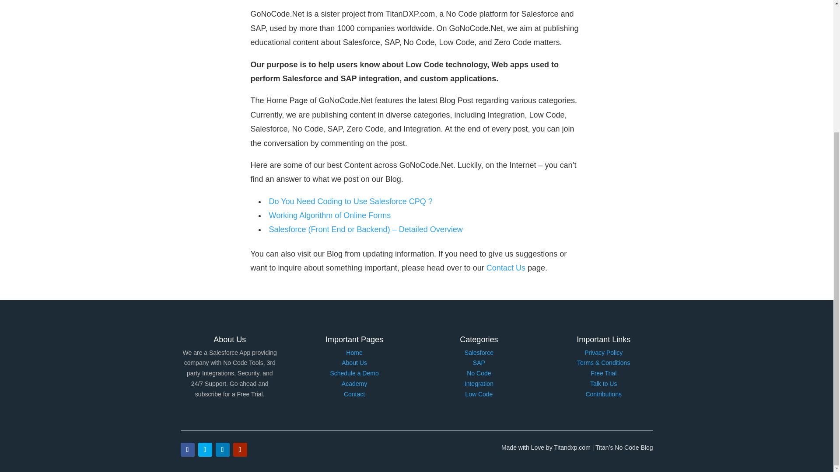 The image size is (840, 472). Describe the element at coordinates (222, 450) in the screenshot. I see `Follow on LinkedIn` at that location.